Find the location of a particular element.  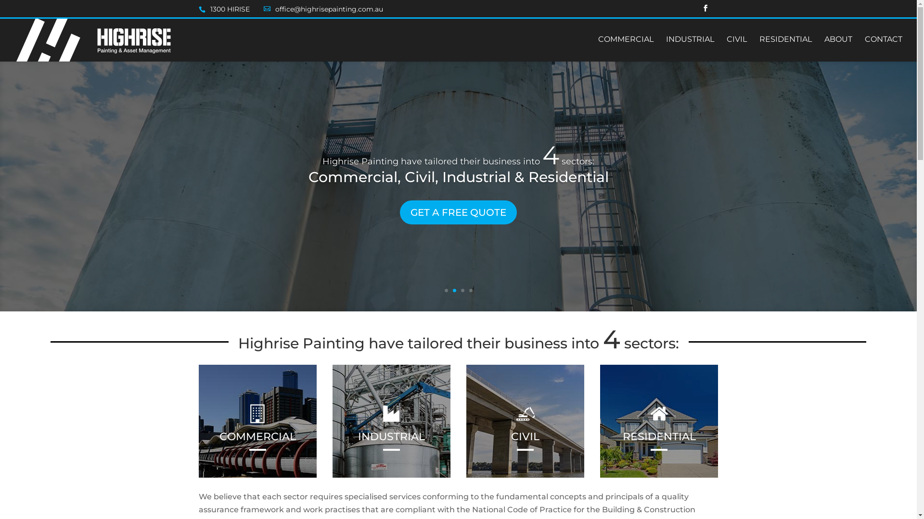

INDUSTRIAL is located at coordinates (690, 49).